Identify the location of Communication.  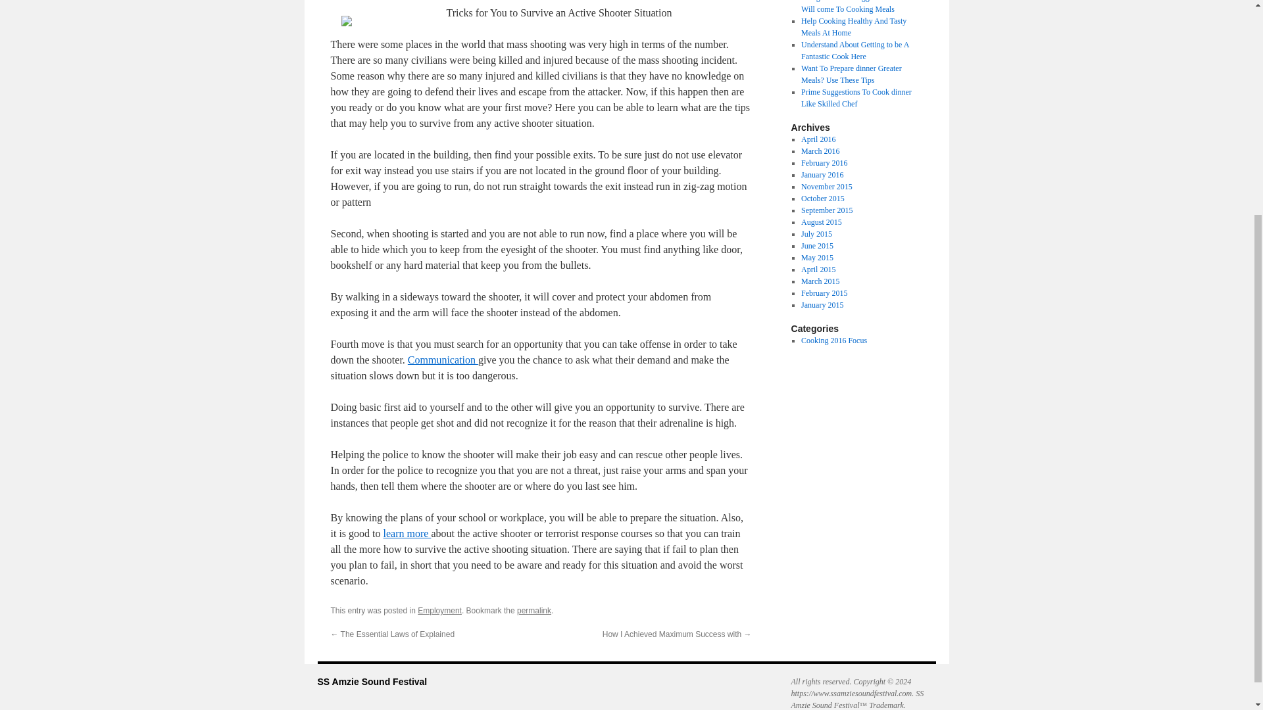
(443, 360).